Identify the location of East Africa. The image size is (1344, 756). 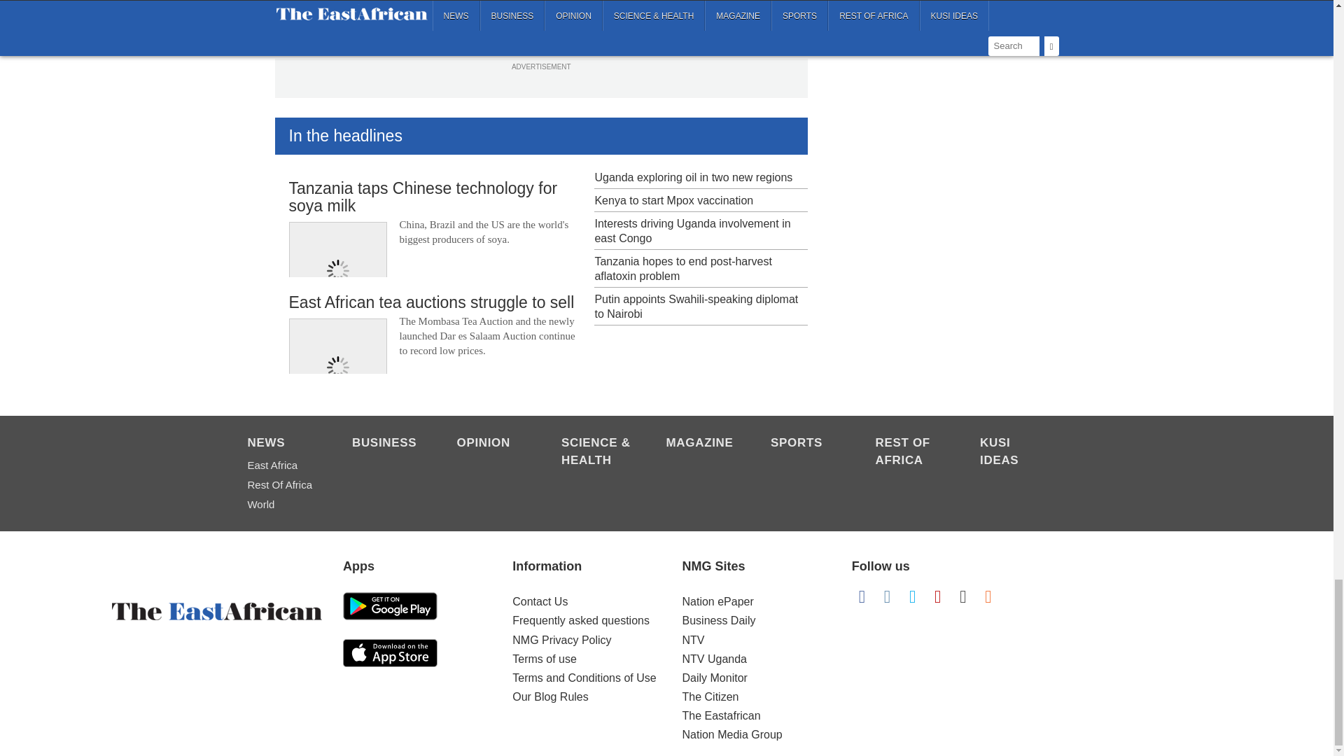
(283, 465).